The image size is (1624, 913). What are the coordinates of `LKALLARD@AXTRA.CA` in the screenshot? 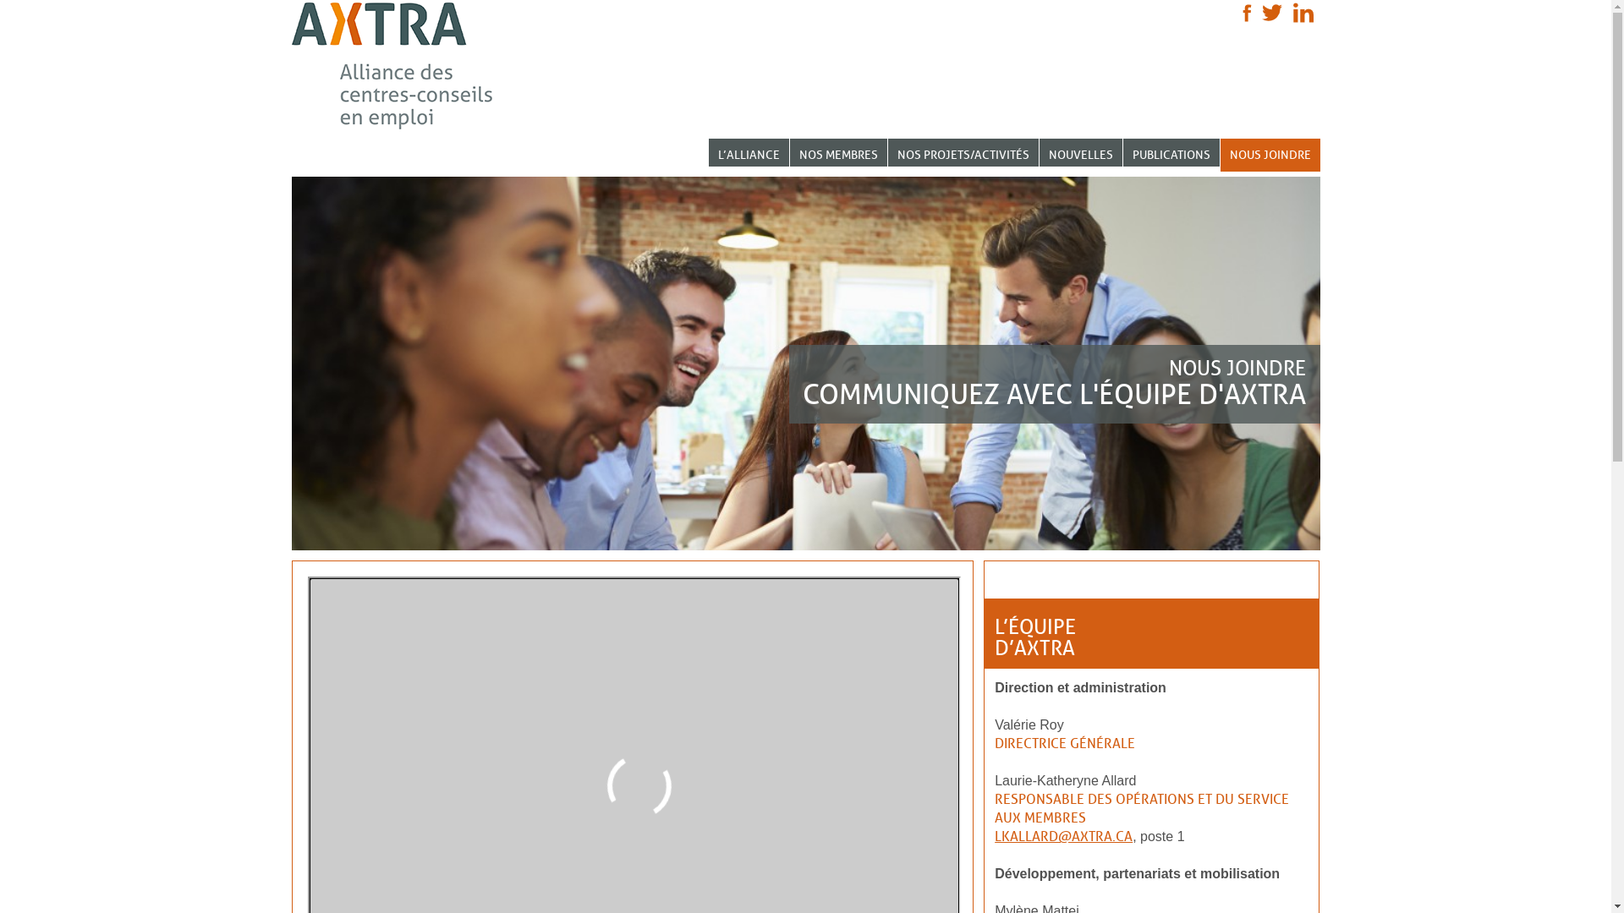 It's located at (1064, 837).